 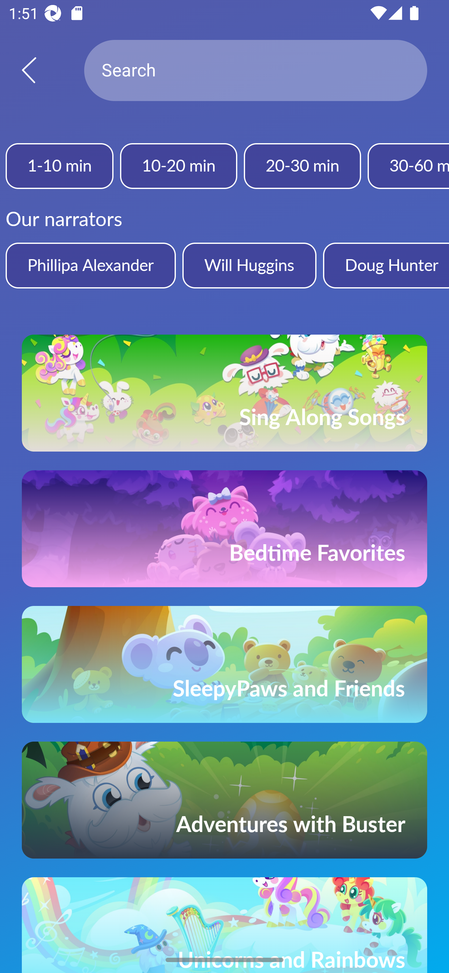 What do you see at coordinates (224, 925) in the screenshot?
I see `Unicorns and Rainbows` at bounding box center [224, 925].